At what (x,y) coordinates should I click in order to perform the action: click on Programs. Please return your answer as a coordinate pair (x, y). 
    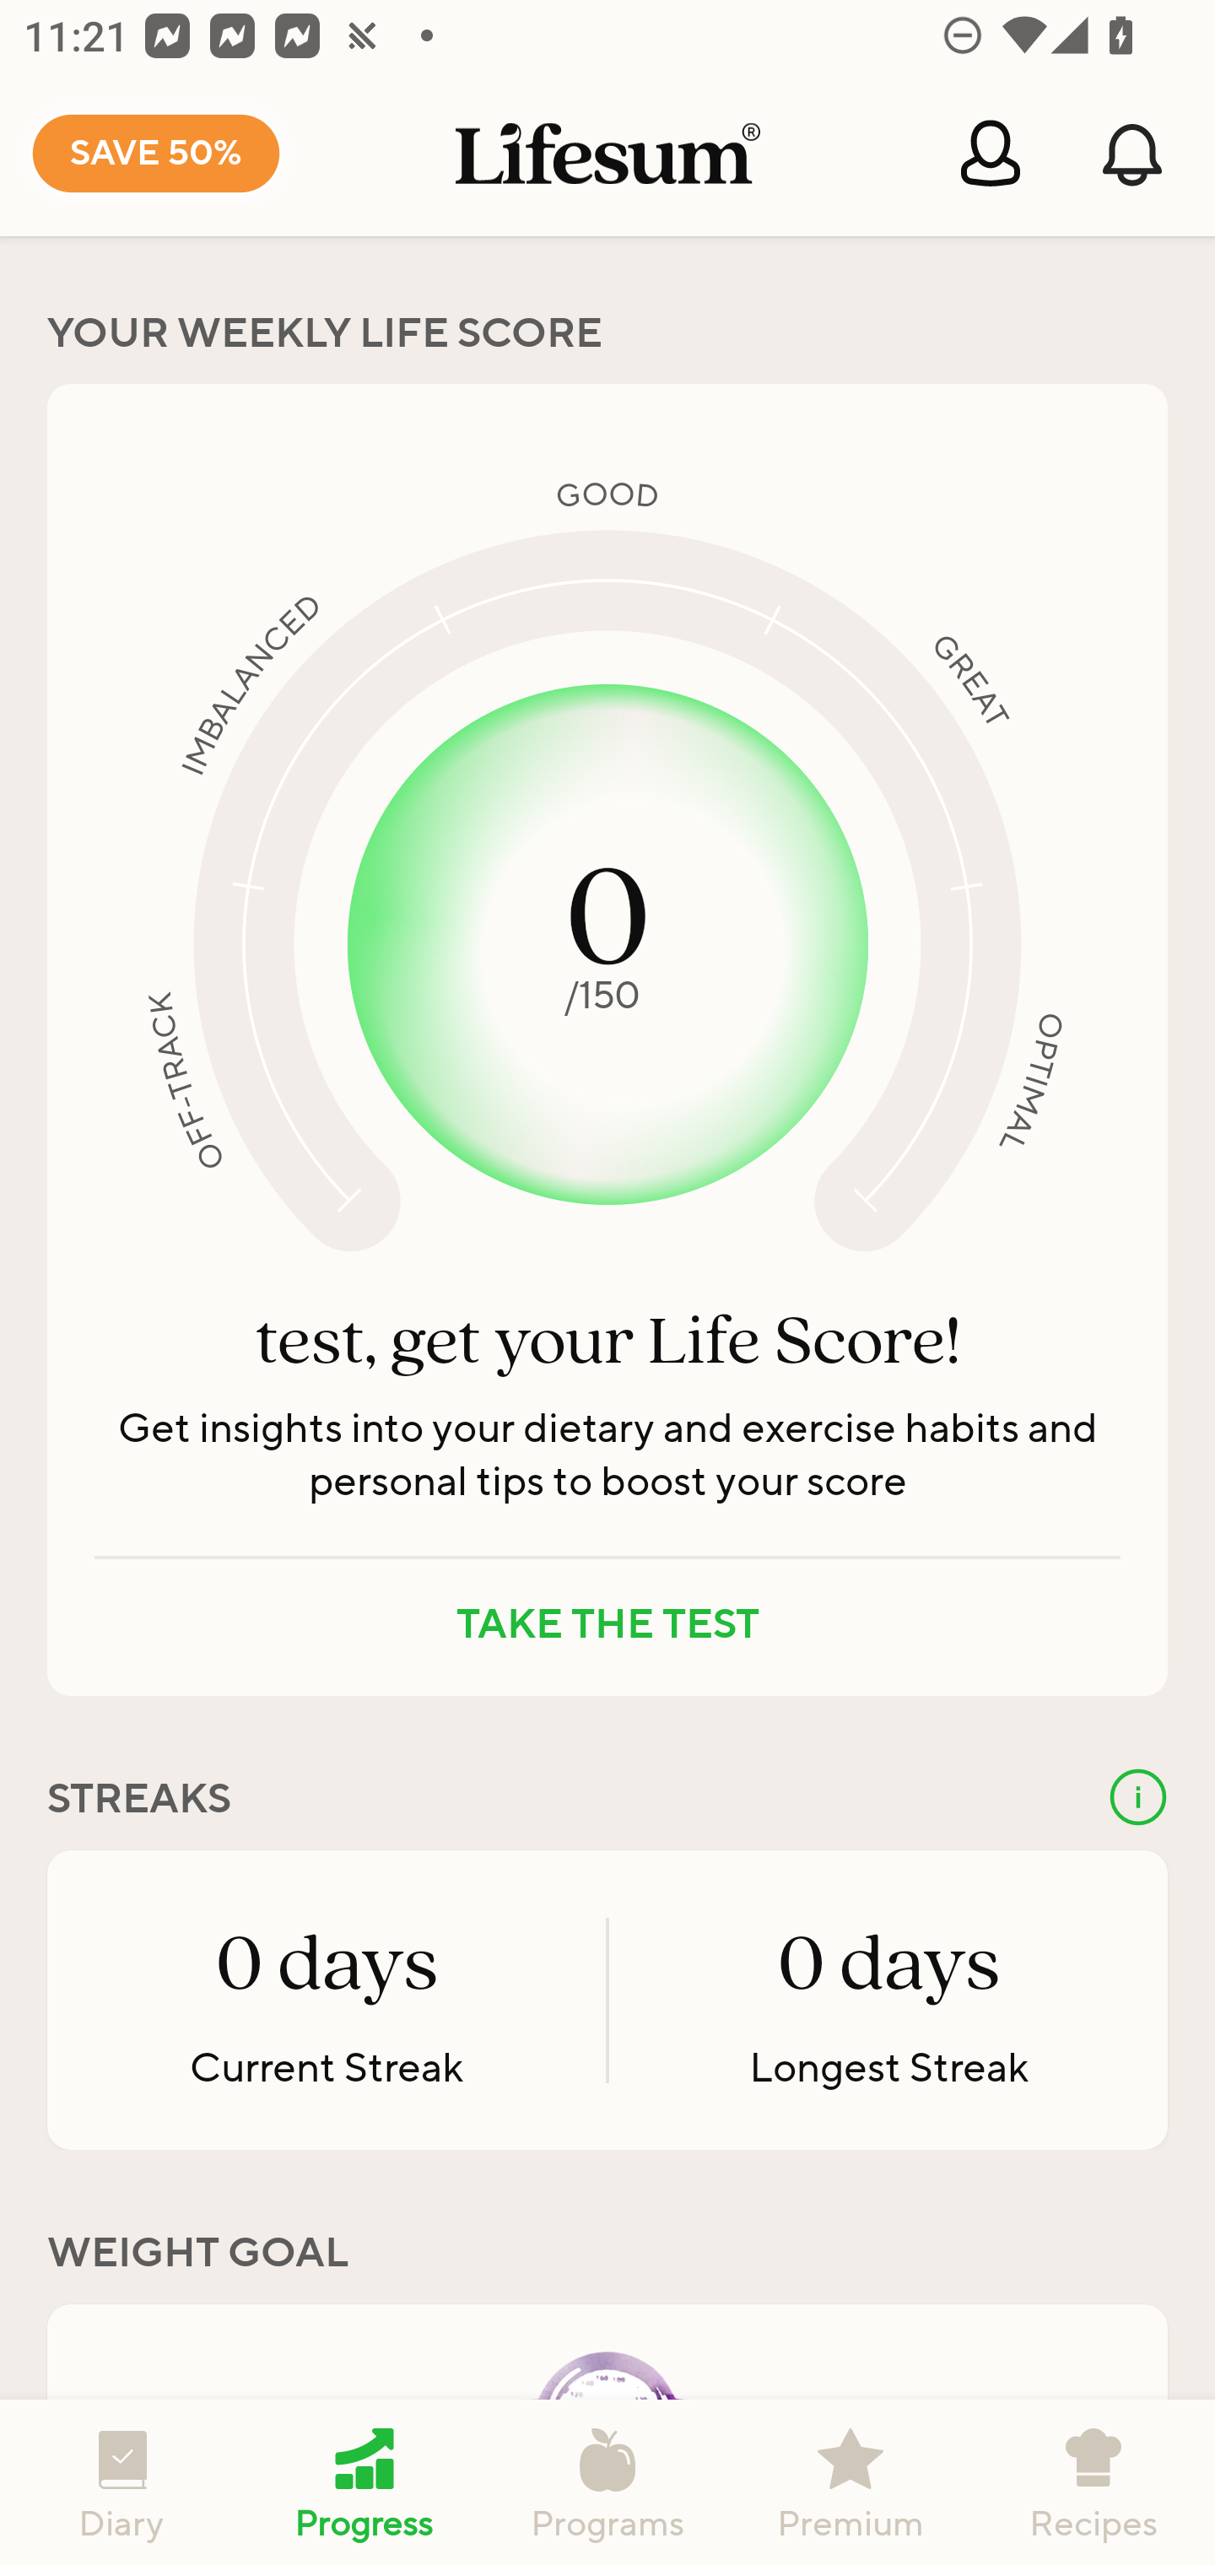
    Looking at the image, I should click on (607, 2482).